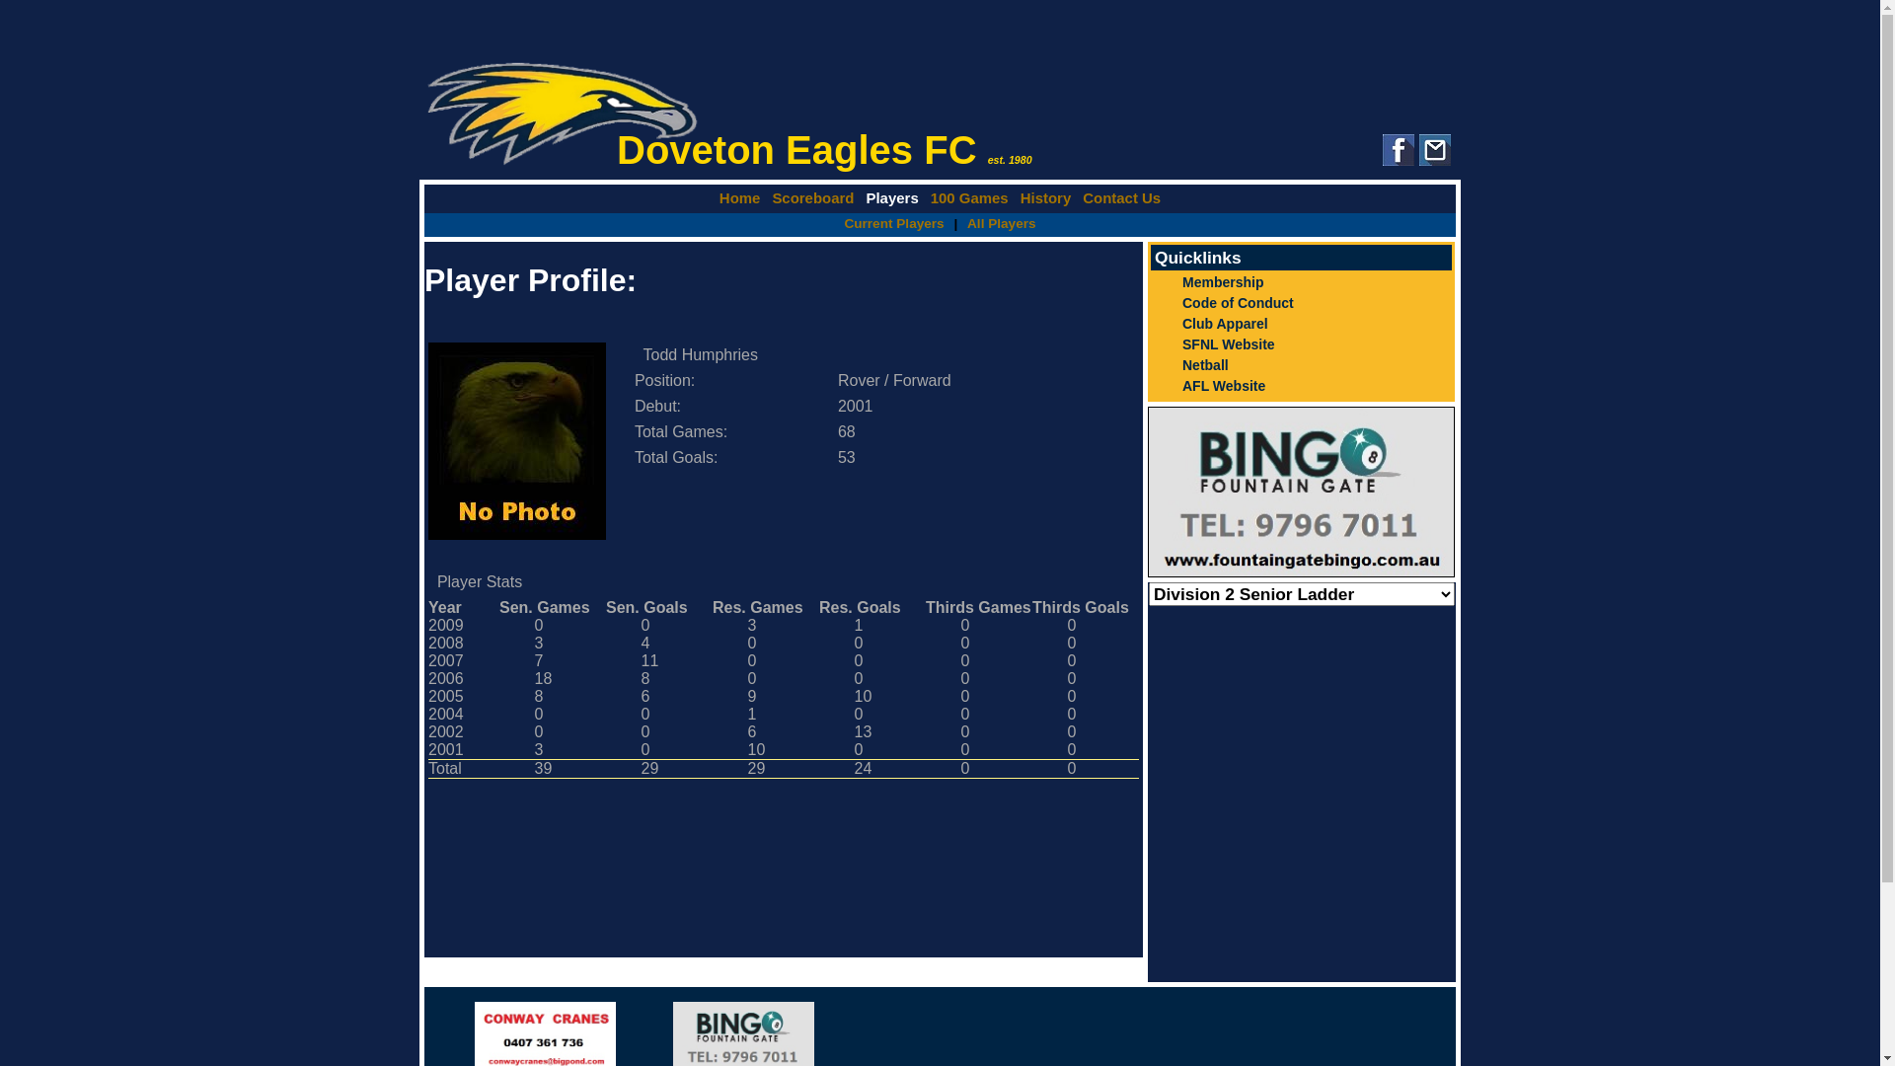 The height and width of the screenshot is (1066, 1895). What do you see at coordinates (1301, 365) in the screenshot?
I see `Netball` at bounding box center [1301, 365].